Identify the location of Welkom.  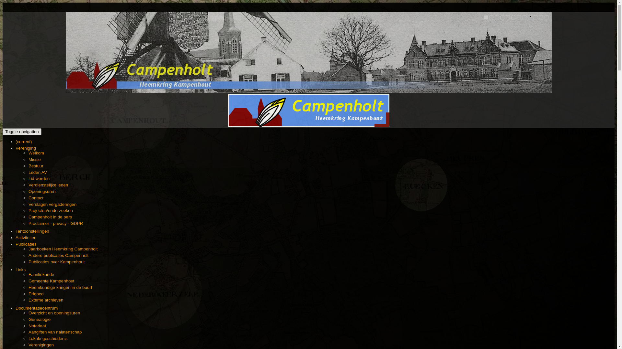
(36, 153).